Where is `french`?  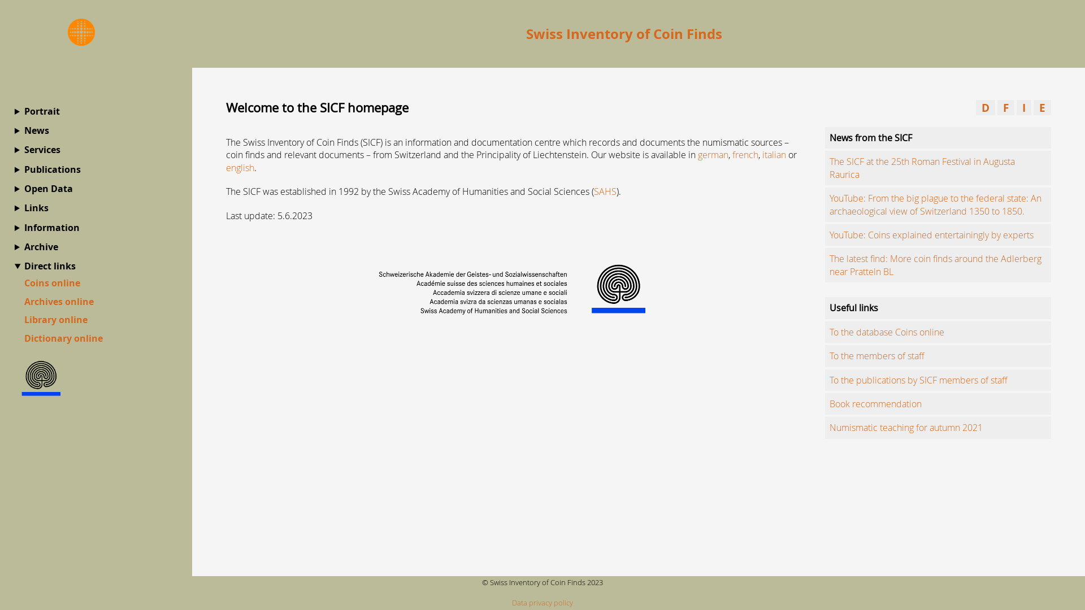
french is located at coordinates (745, 155).